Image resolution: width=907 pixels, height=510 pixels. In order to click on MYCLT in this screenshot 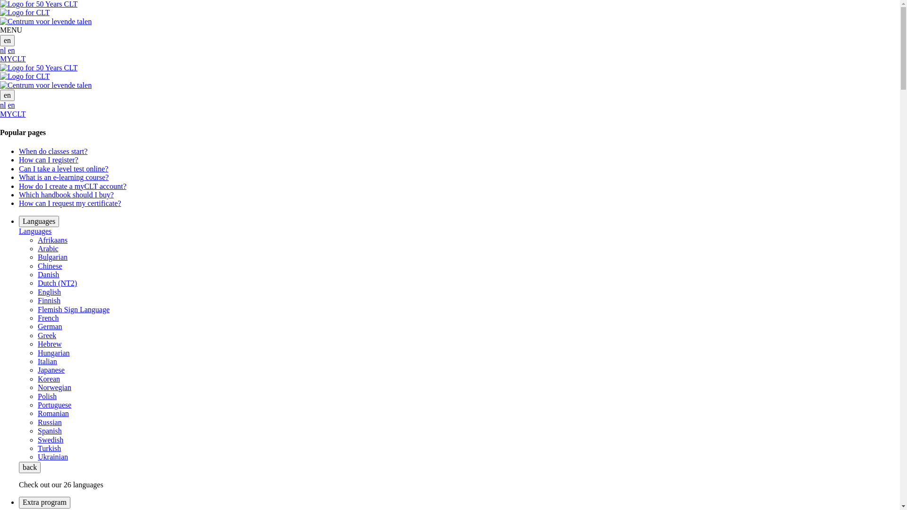, I will do `click(13, 114)`.